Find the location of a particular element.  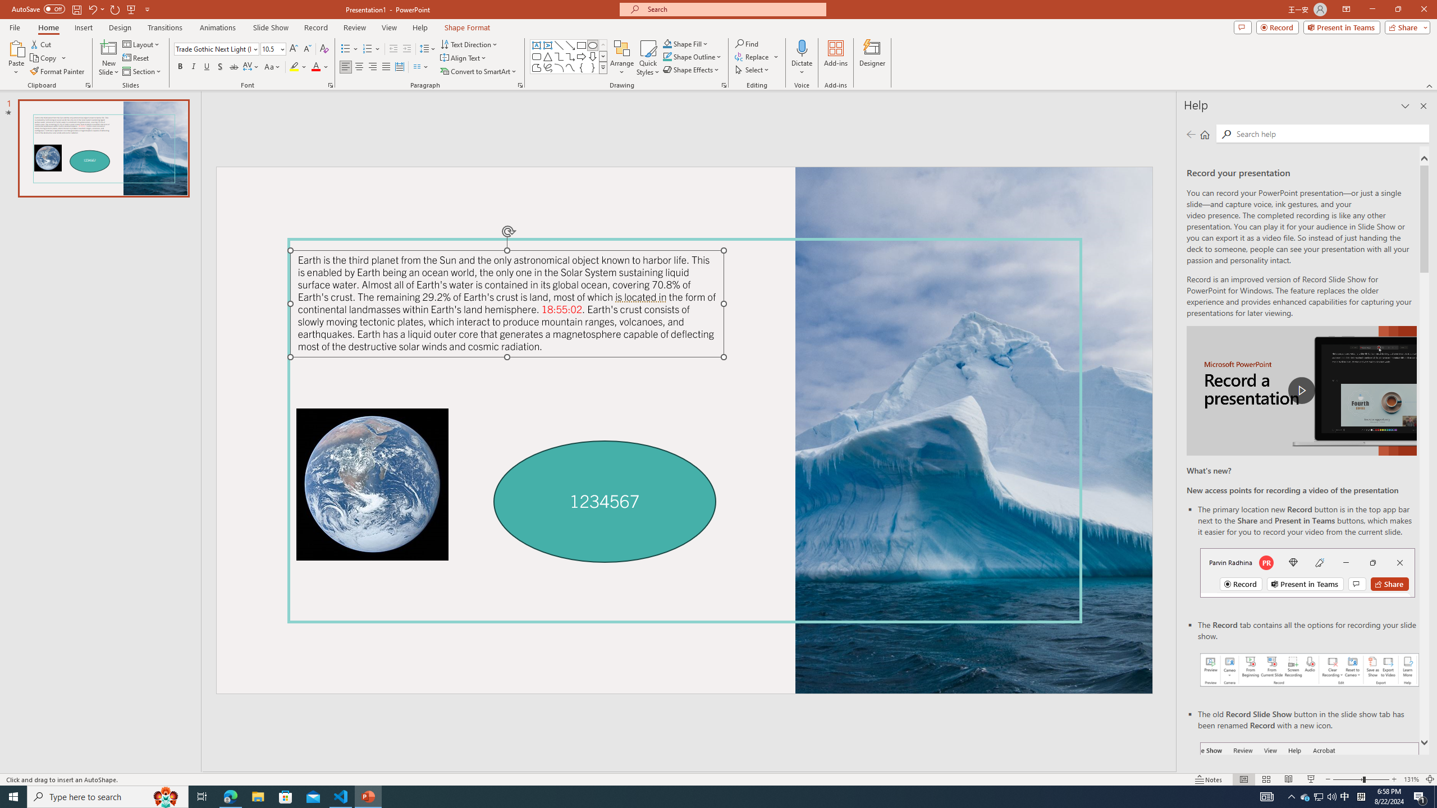

Underline is located at coordinates (207, 67).